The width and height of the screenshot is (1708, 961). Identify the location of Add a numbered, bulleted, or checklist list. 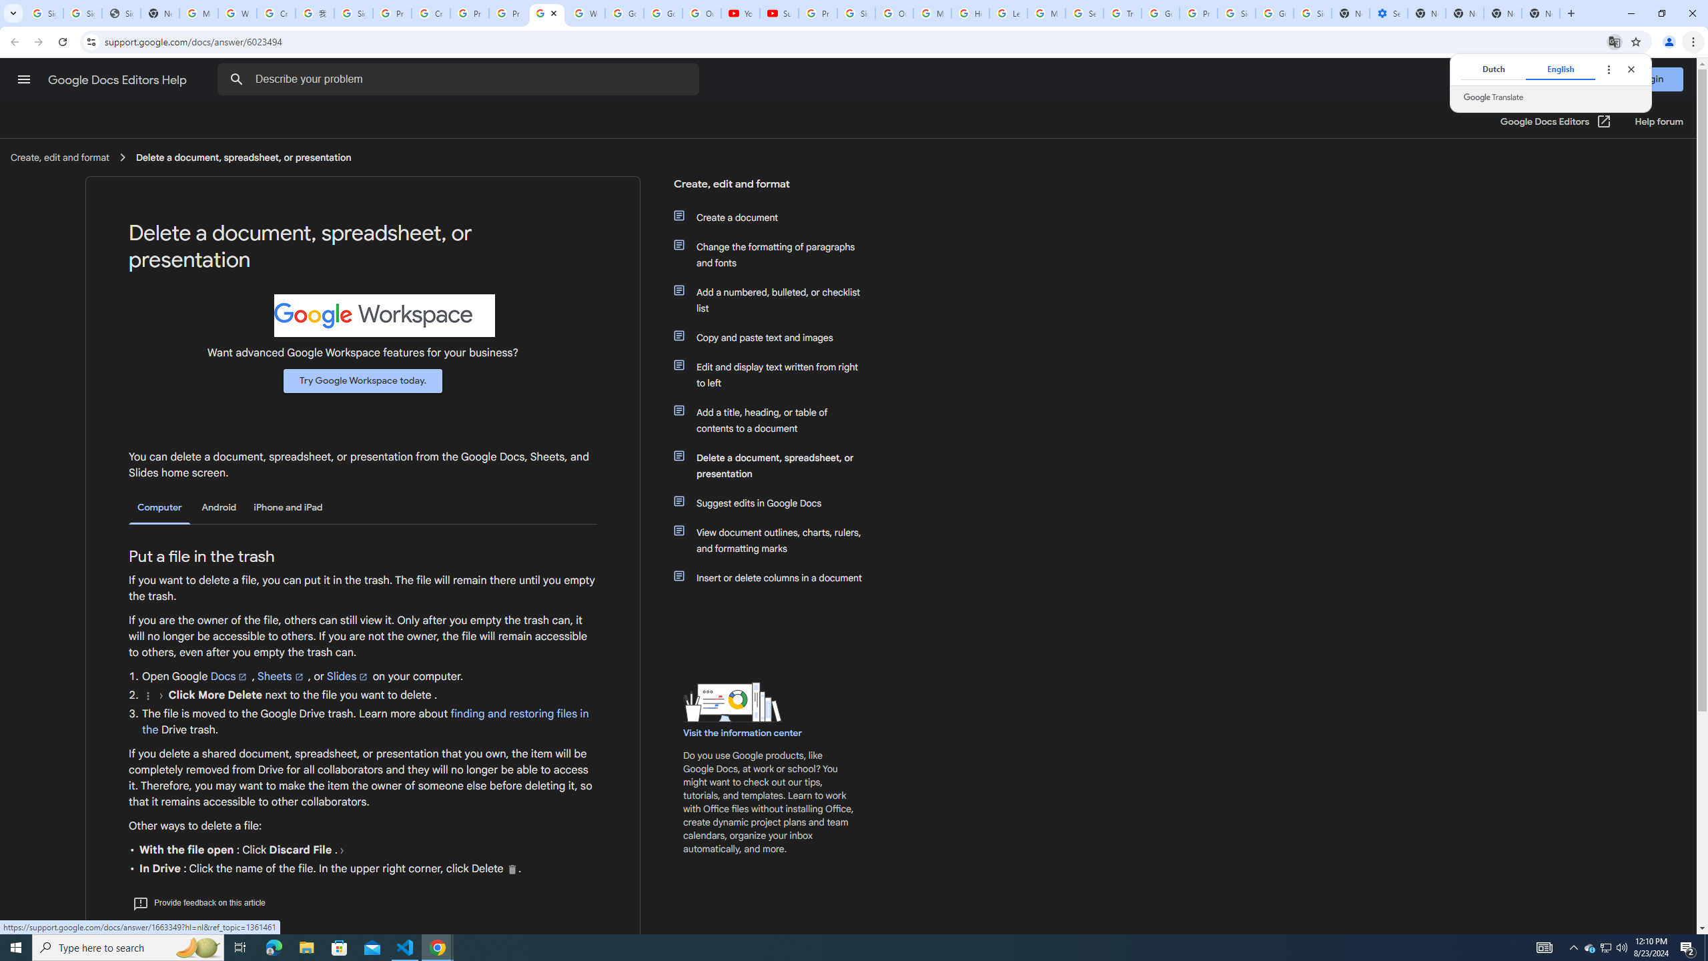
(776, 300).